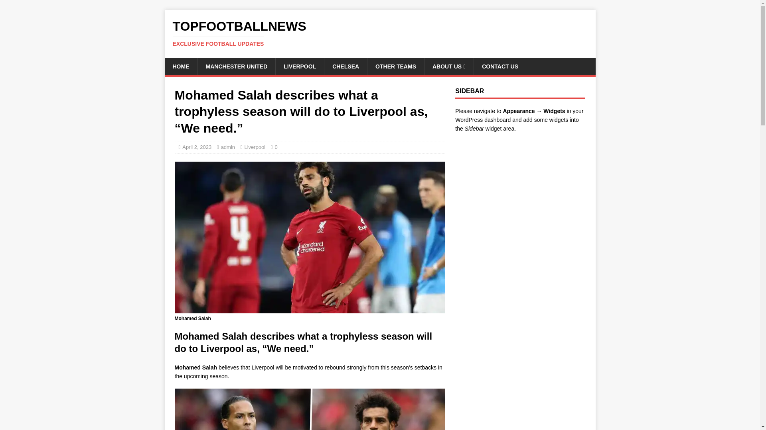  Describe the element at coordinates (380, 33) in the screenshot. I see `CHELSEA` at that location.